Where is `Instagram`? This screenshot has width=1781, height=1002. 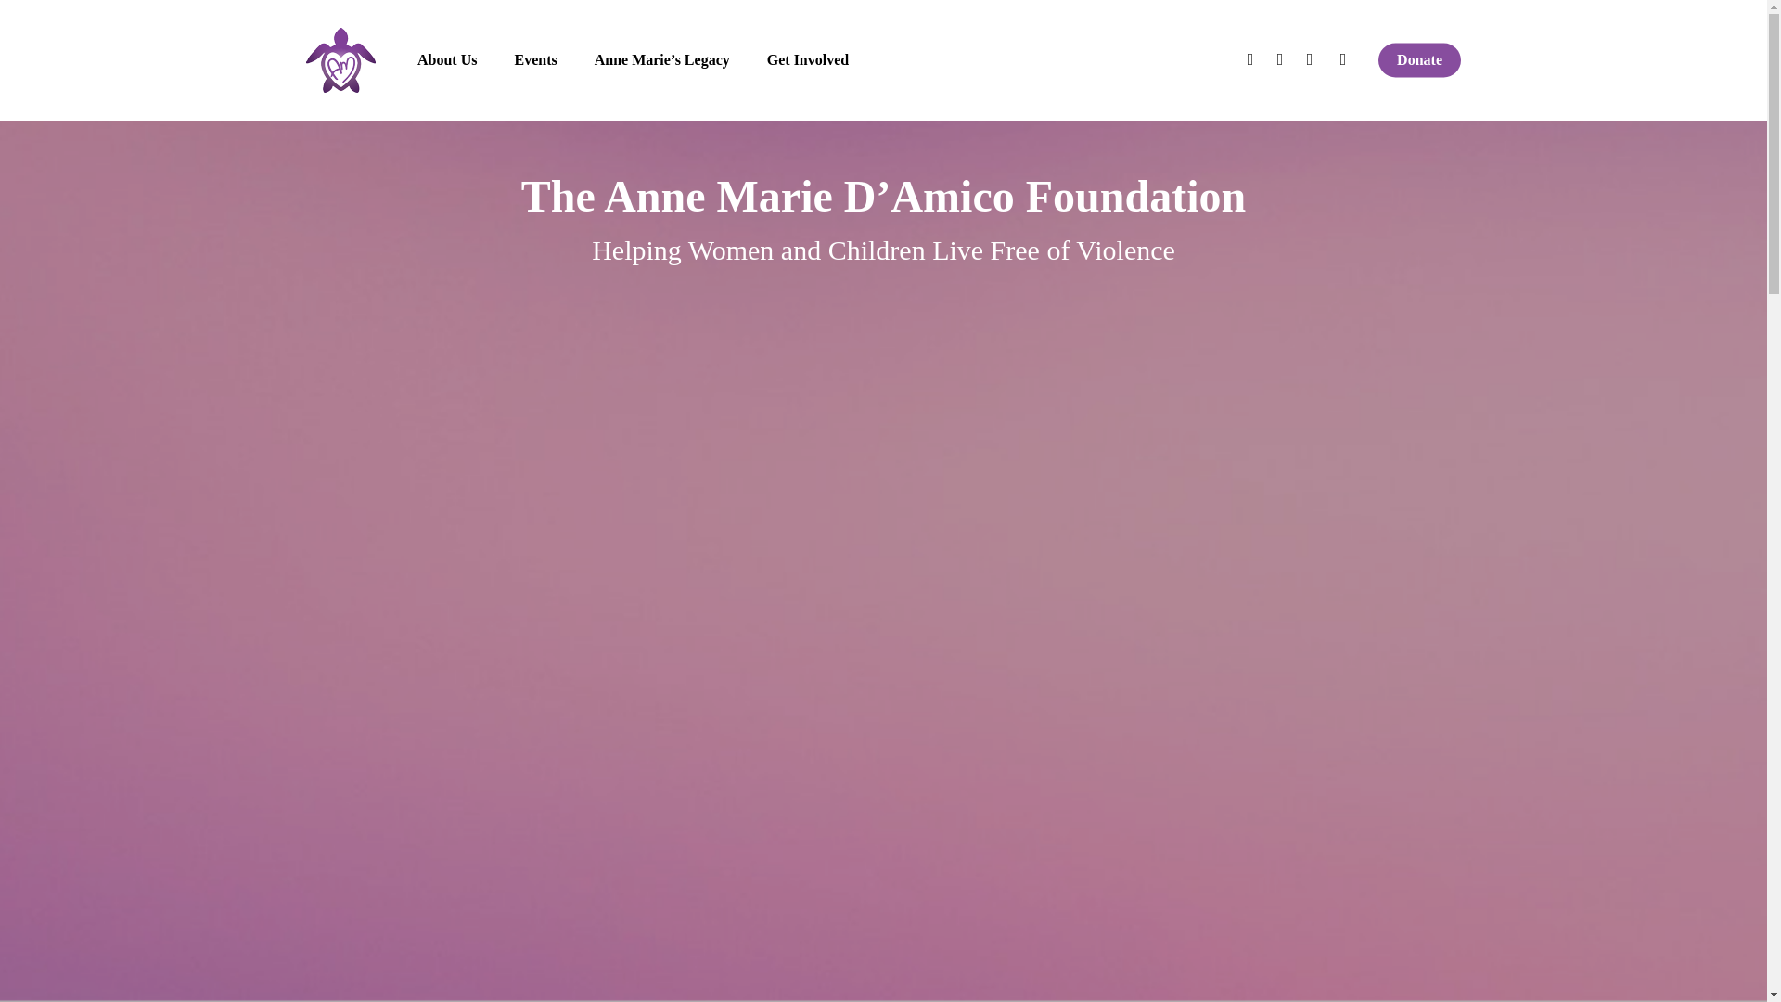
Instagram is located at coordinates (1343, 59).